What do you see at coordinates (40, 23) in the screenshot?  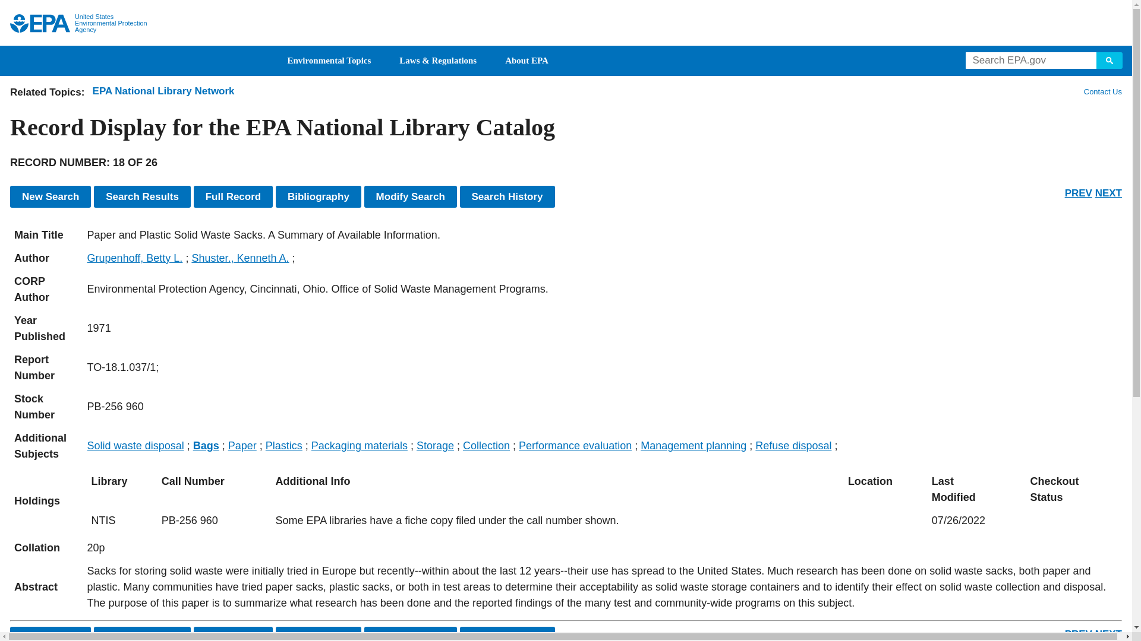 I see `US EPA` at bounding box center [40, 23].